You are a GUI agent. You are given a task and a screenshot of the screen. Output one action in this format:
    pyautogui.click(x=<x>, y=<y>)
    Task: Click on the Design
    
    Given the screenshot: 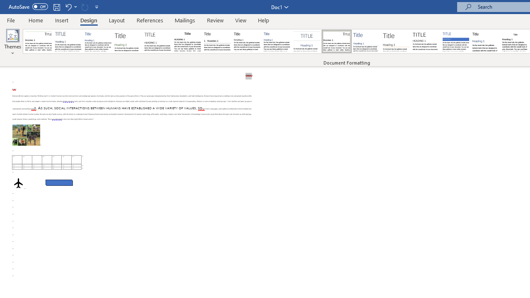 What is the action you would take?
    pyautogui.click(x=89, y=20)
    